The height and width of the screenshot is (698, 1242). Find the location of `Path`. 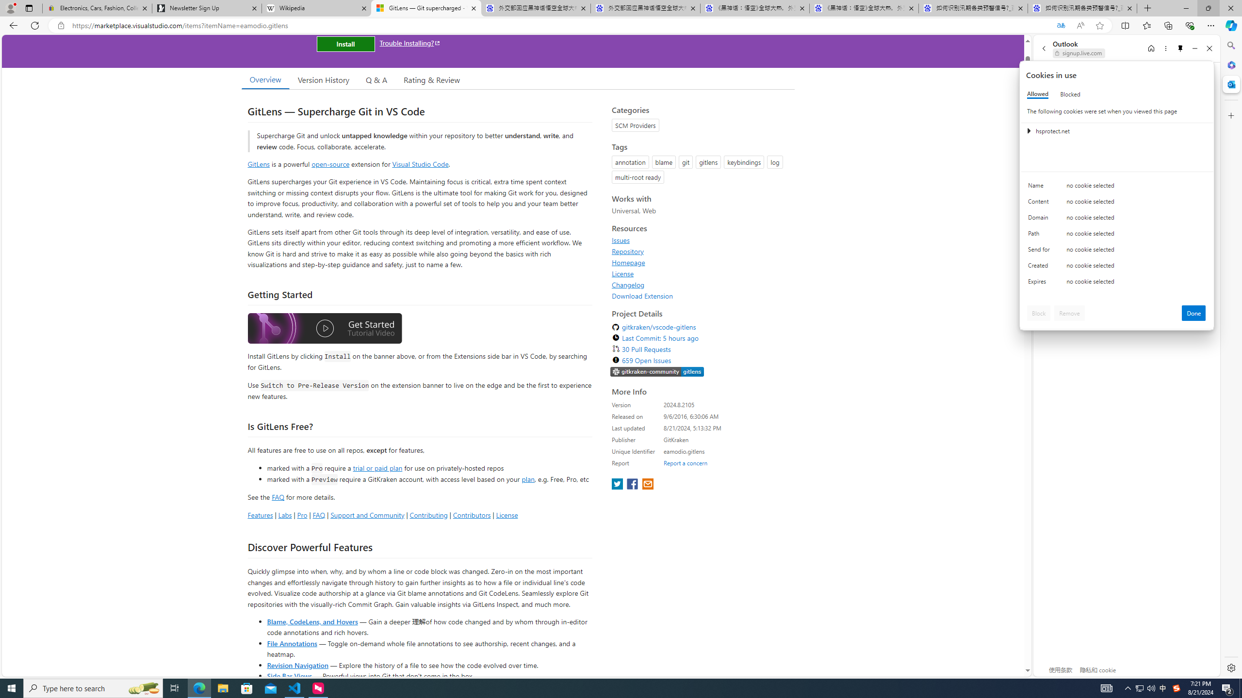

Path is located at coordinates (1041, 236).